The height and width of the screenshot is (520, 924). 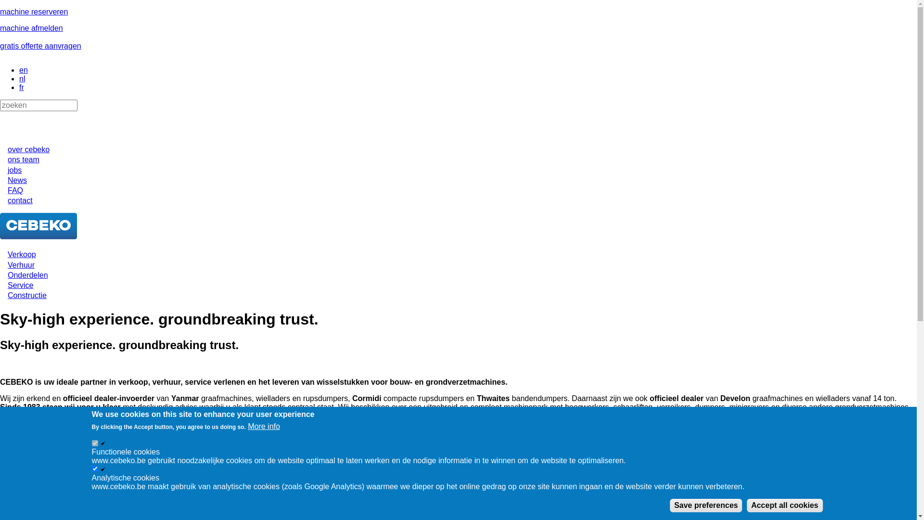 I want to click on Accept all cookies, so click(x=785, y=506).